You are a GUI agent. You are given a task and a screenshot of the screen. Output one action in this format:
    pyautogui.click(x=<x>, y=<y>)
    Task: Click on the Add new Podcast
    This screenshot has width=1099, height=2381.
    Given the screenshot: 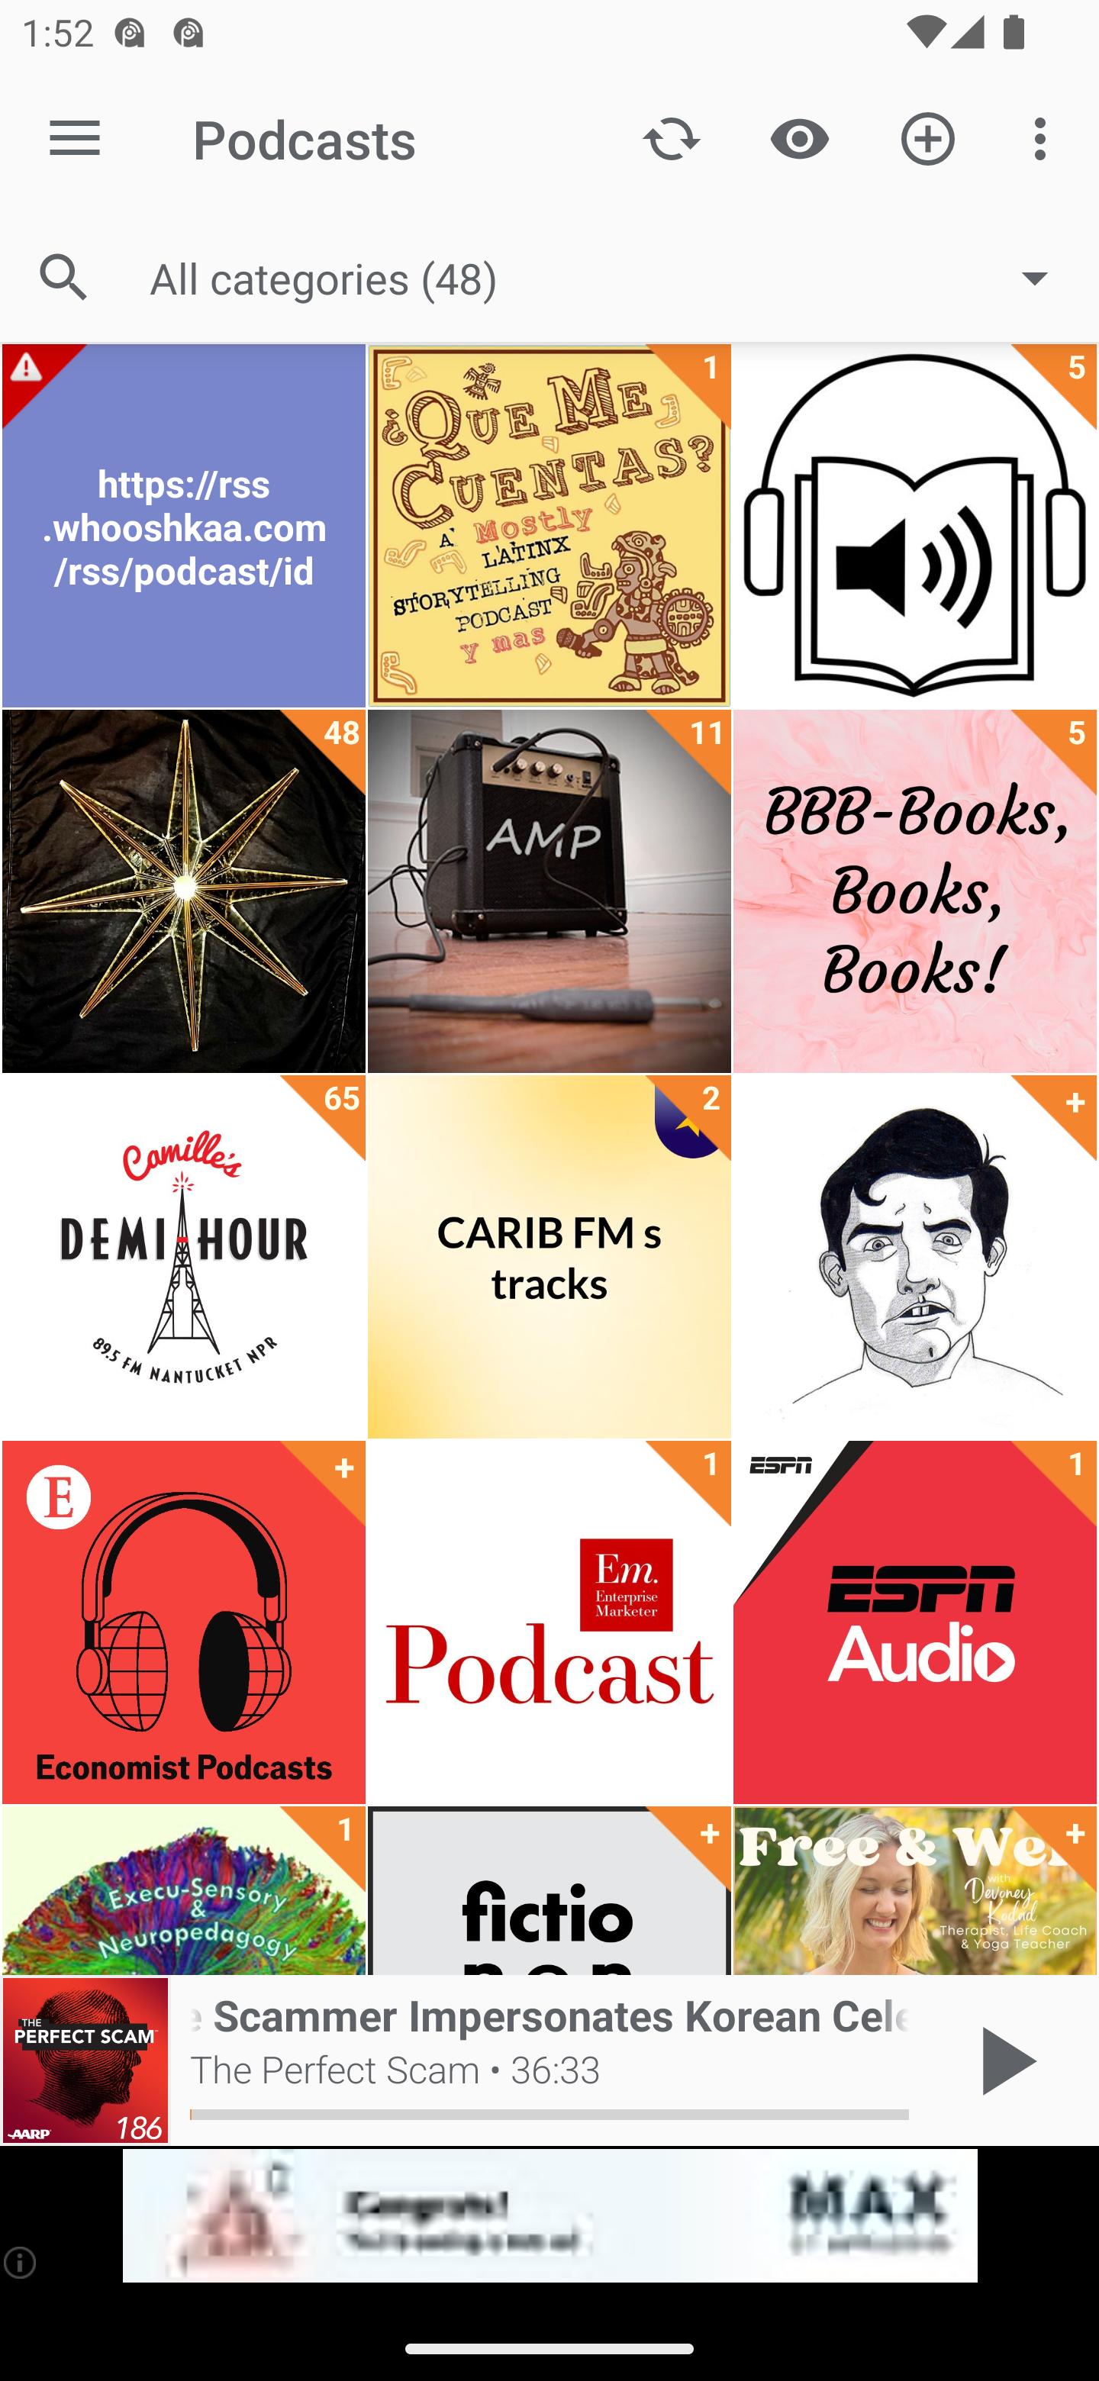 What is the action you would take?
    pyautogui.click(x=928, y=137)
    